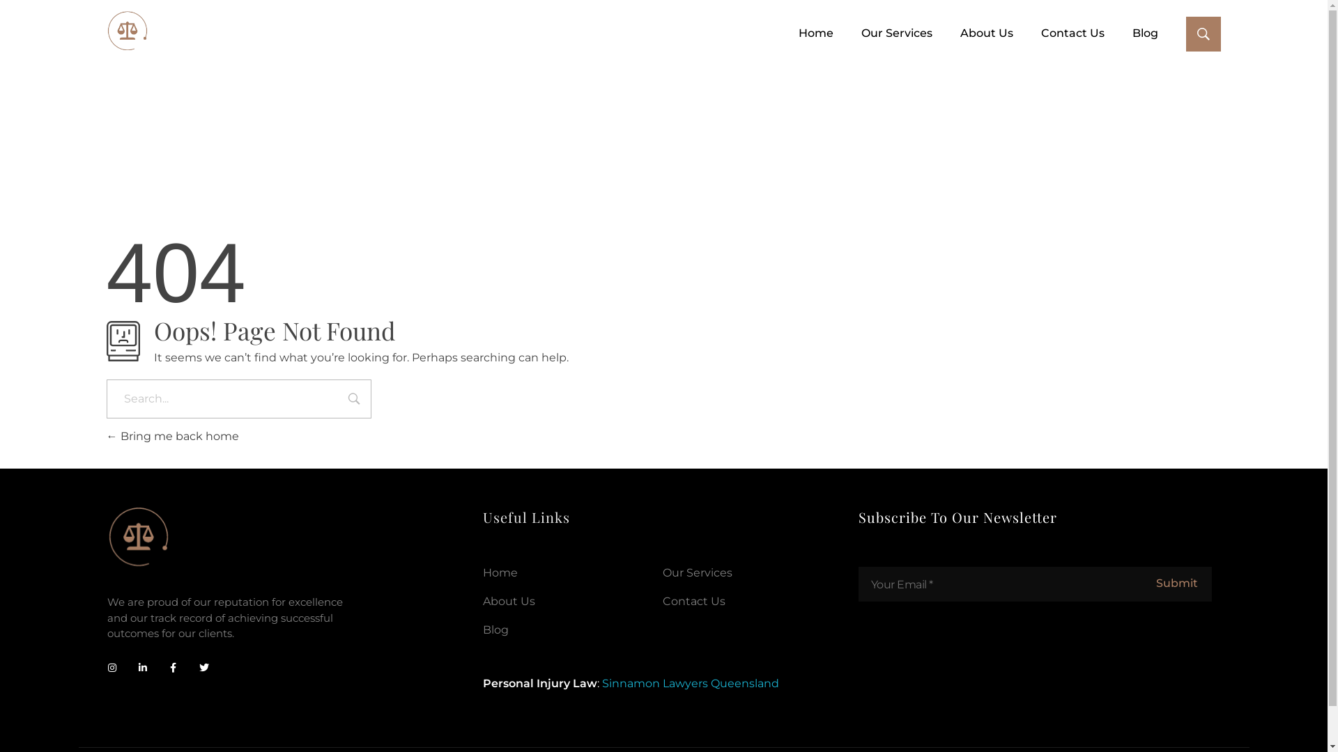 The width and height of the screenshot is (1338, 752). I want to click on Bring me back home, so click(172, 436).